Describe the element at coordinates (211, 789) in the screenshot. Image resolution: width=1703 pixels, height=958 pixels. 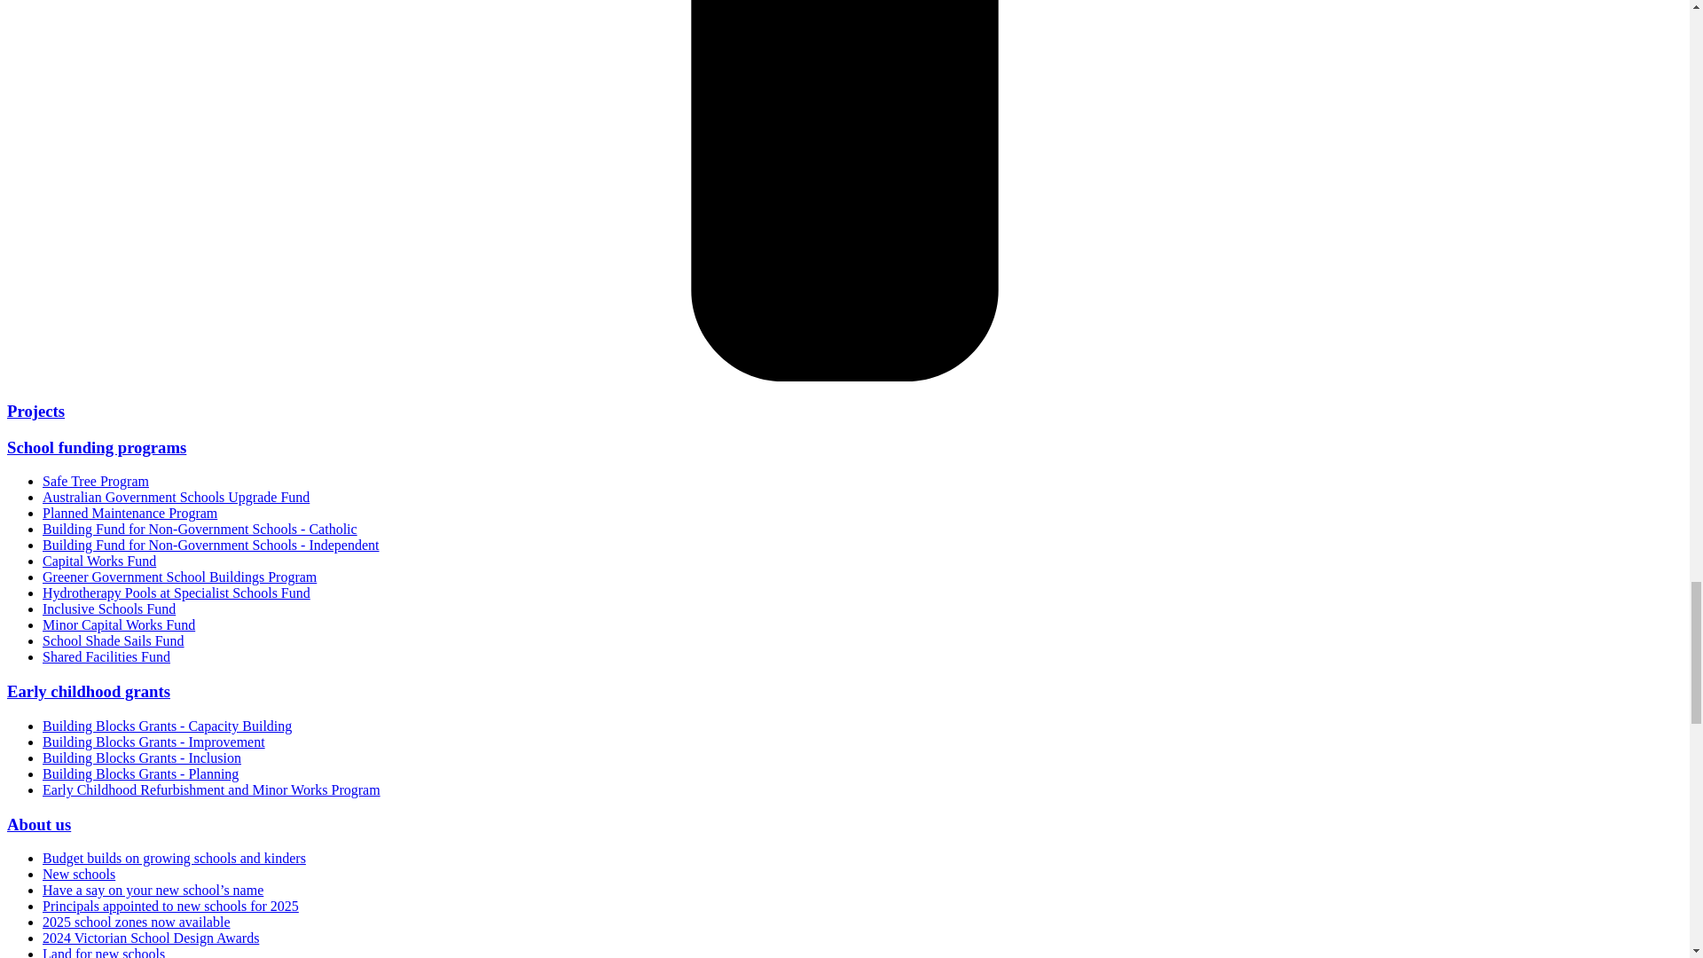
I see `Early Childhood Refurbishment and Minor Works Program` at that location.